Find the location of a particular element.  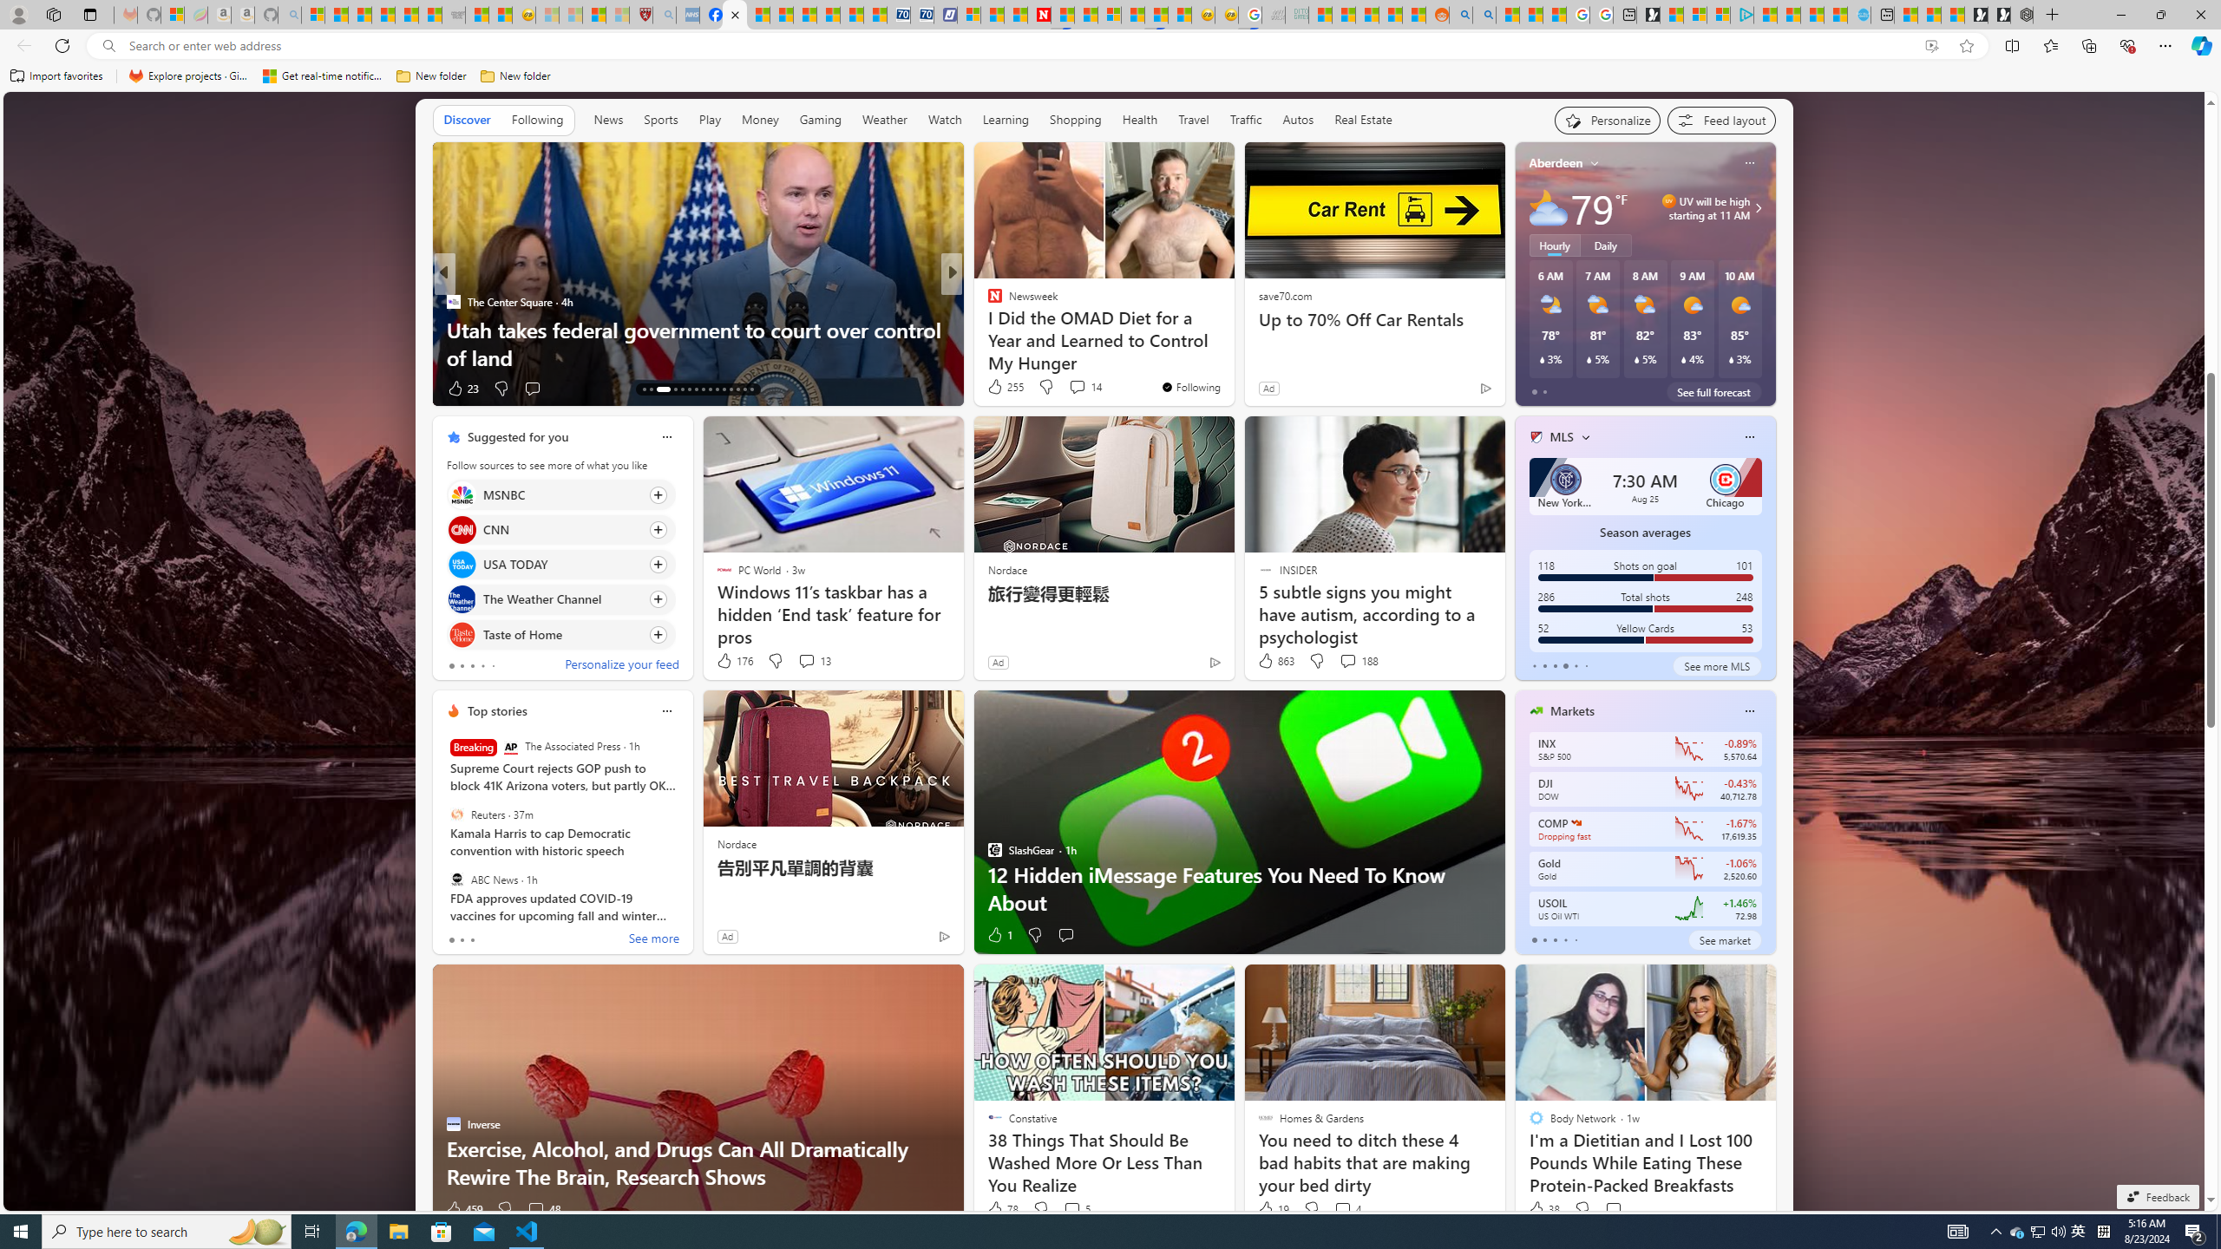

View comments 14 Comment is located at coordinates (1077, 387).